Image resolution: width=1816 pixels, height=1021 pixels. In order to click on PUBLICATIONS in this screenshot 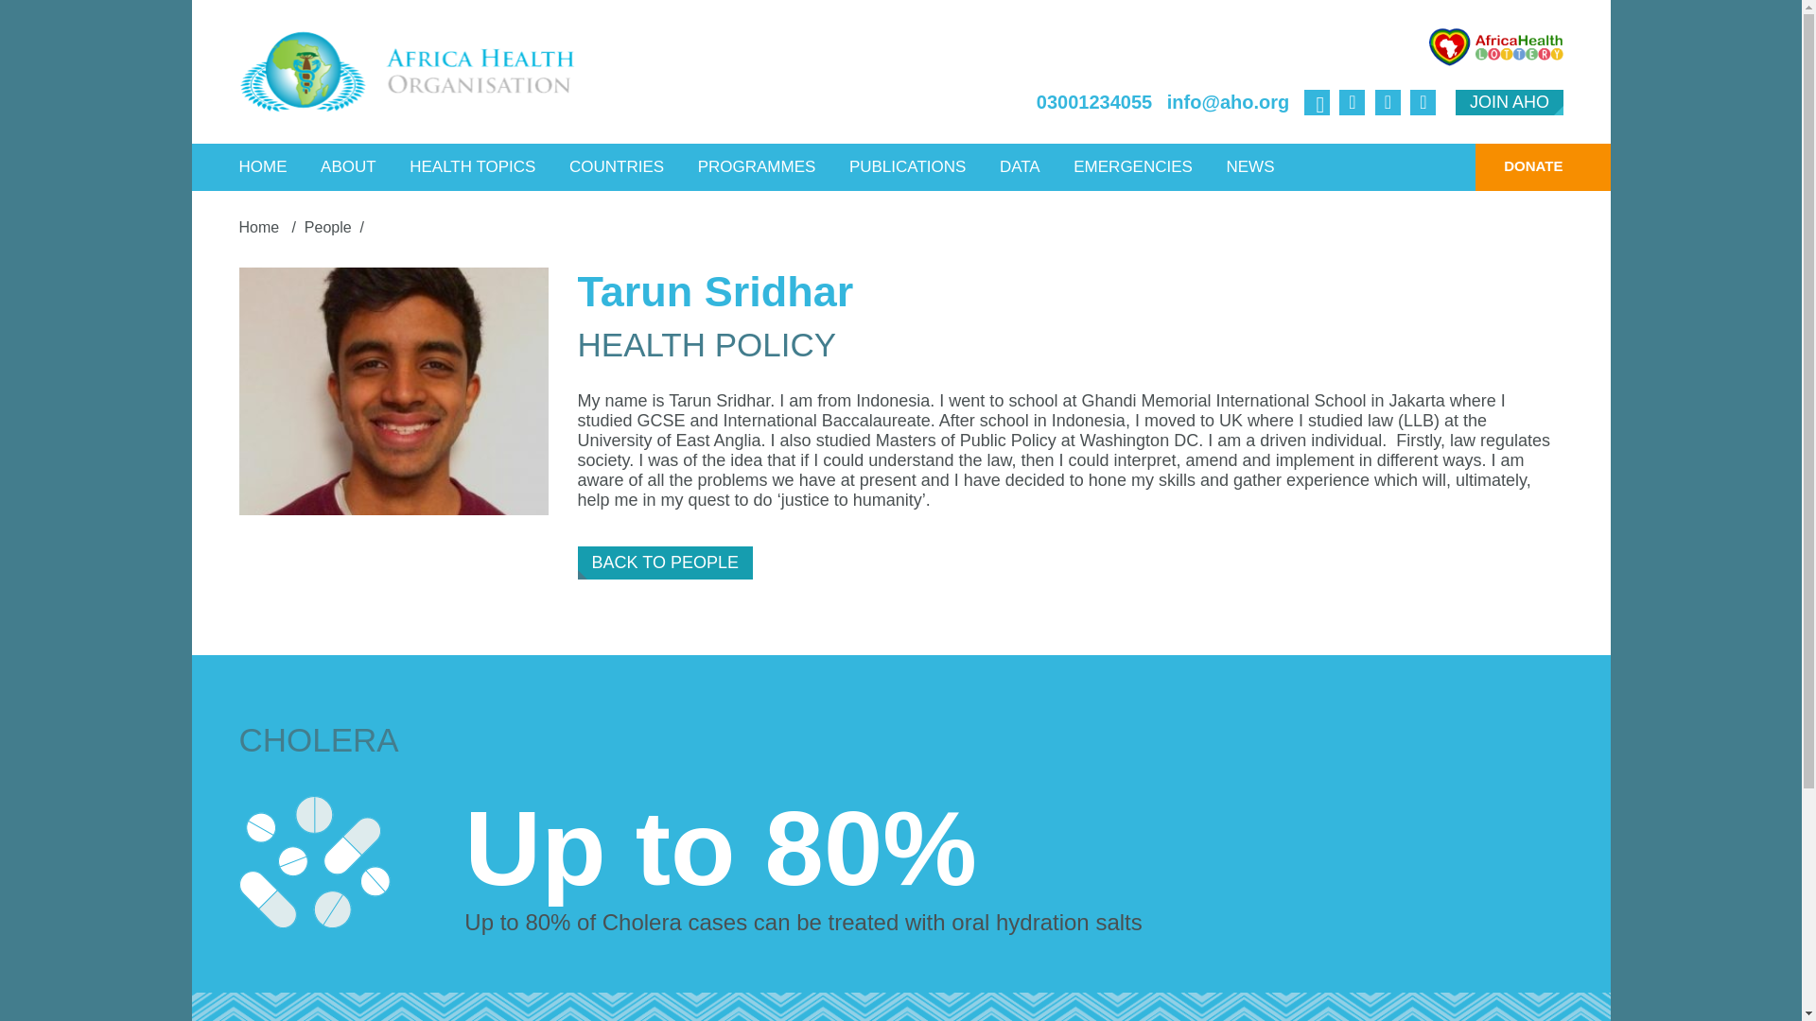, I will do `click(908, 166)`.